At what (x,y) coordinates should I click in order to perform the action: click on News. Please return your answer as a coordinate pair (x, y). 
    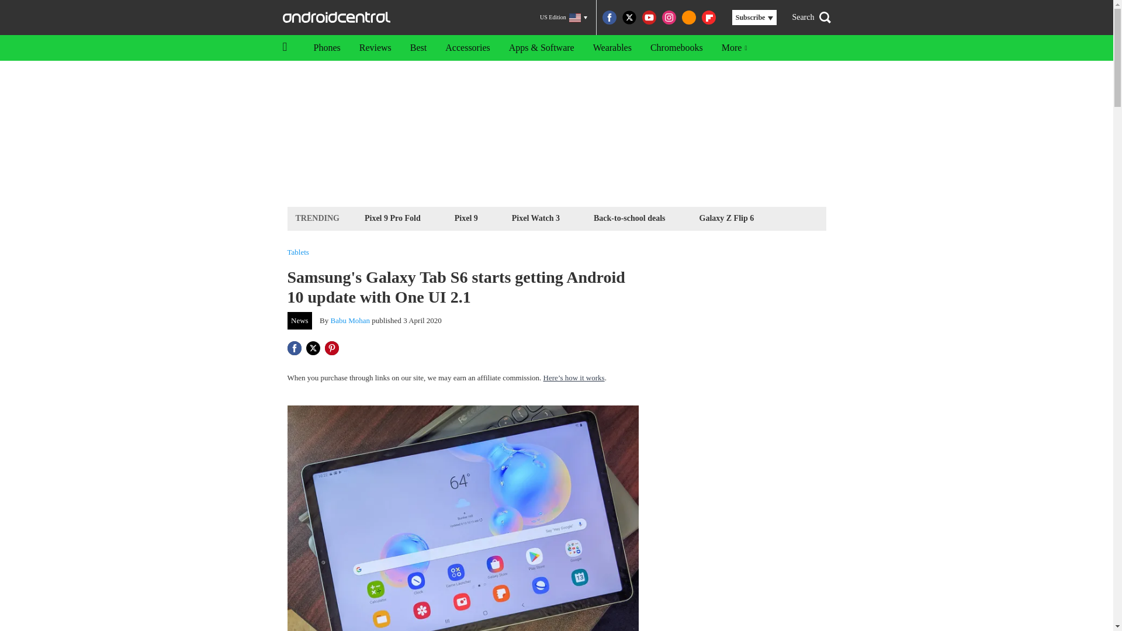
    Looking at the image, I should click on (300, 320).